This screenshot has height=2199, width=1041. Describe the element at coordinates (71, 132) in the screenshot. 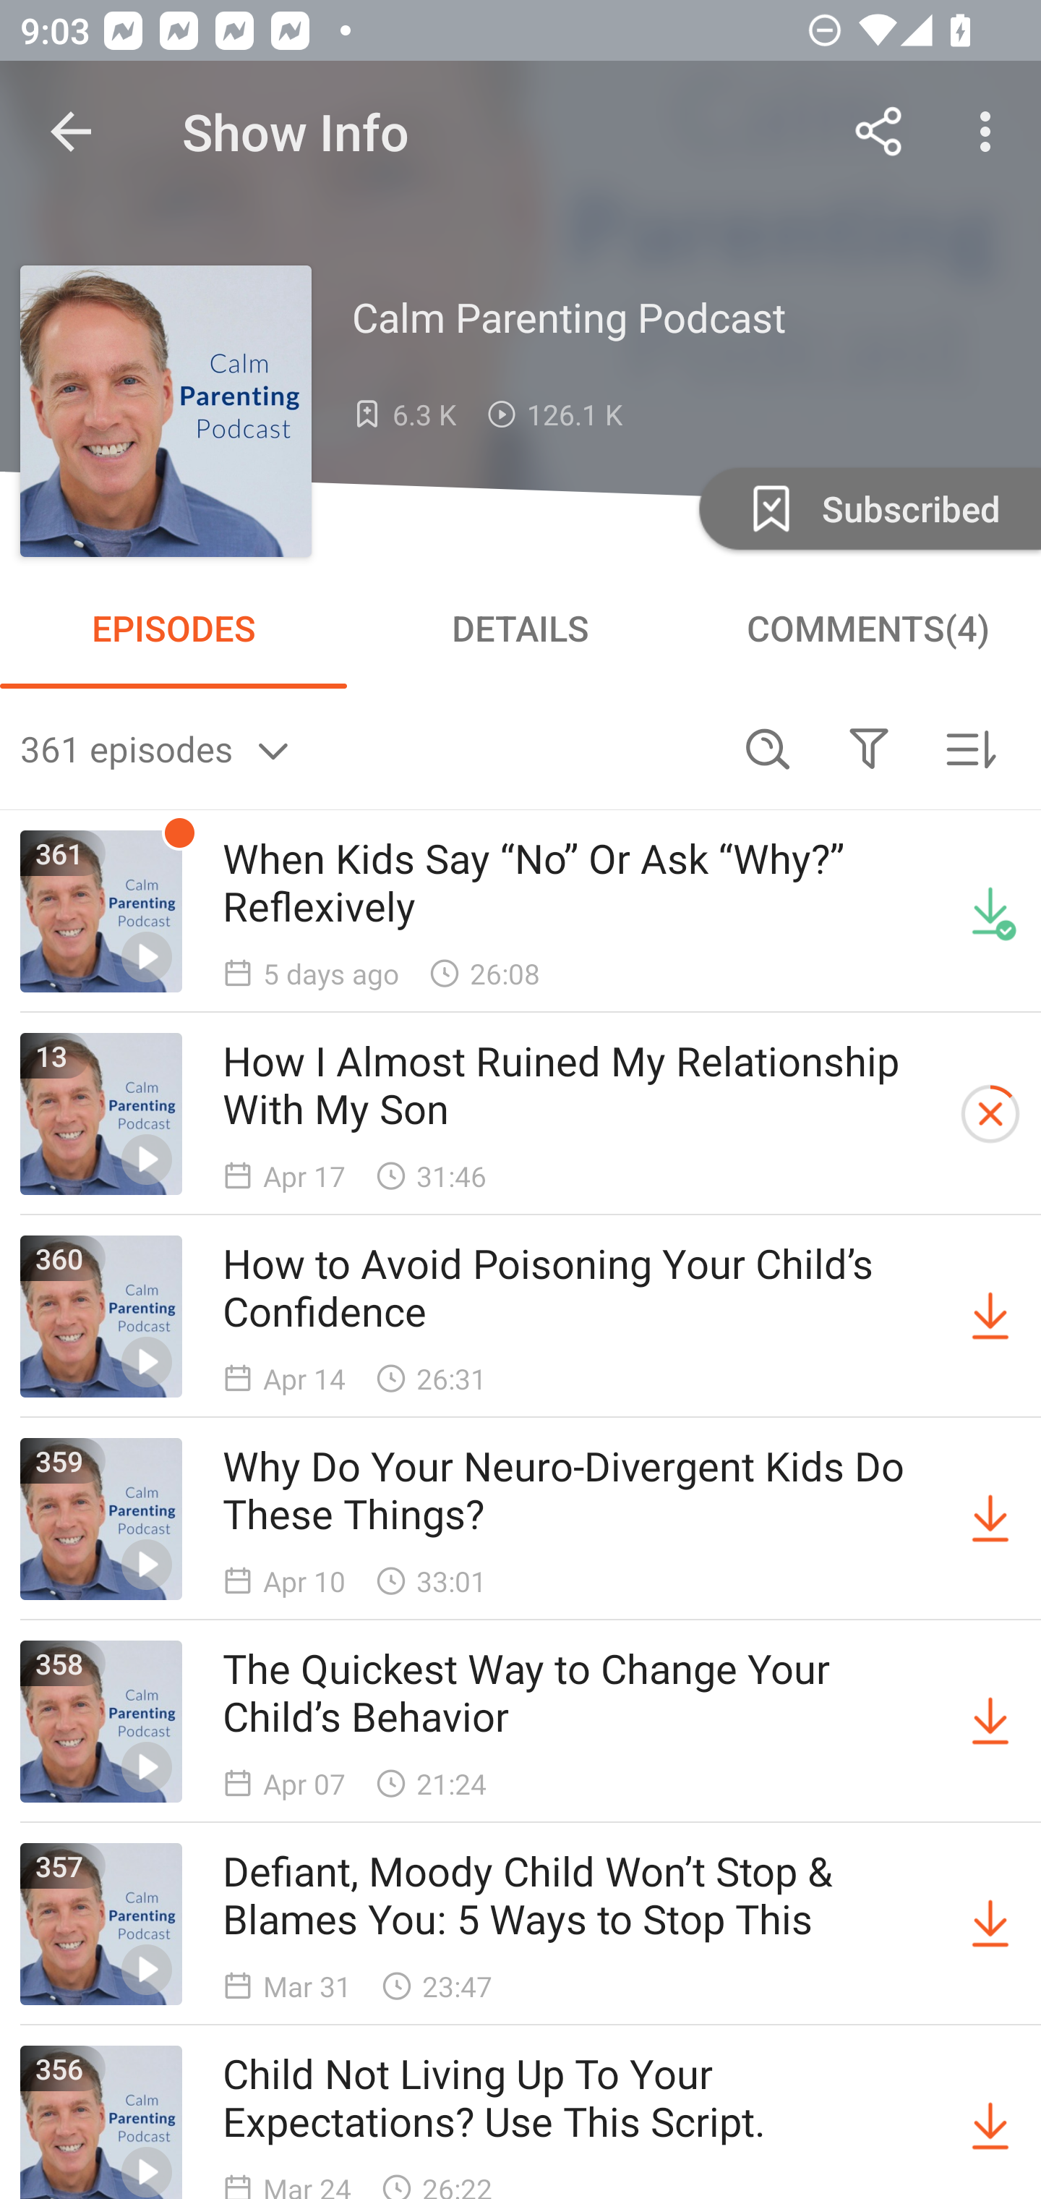

I see `Navigate up` at that location.